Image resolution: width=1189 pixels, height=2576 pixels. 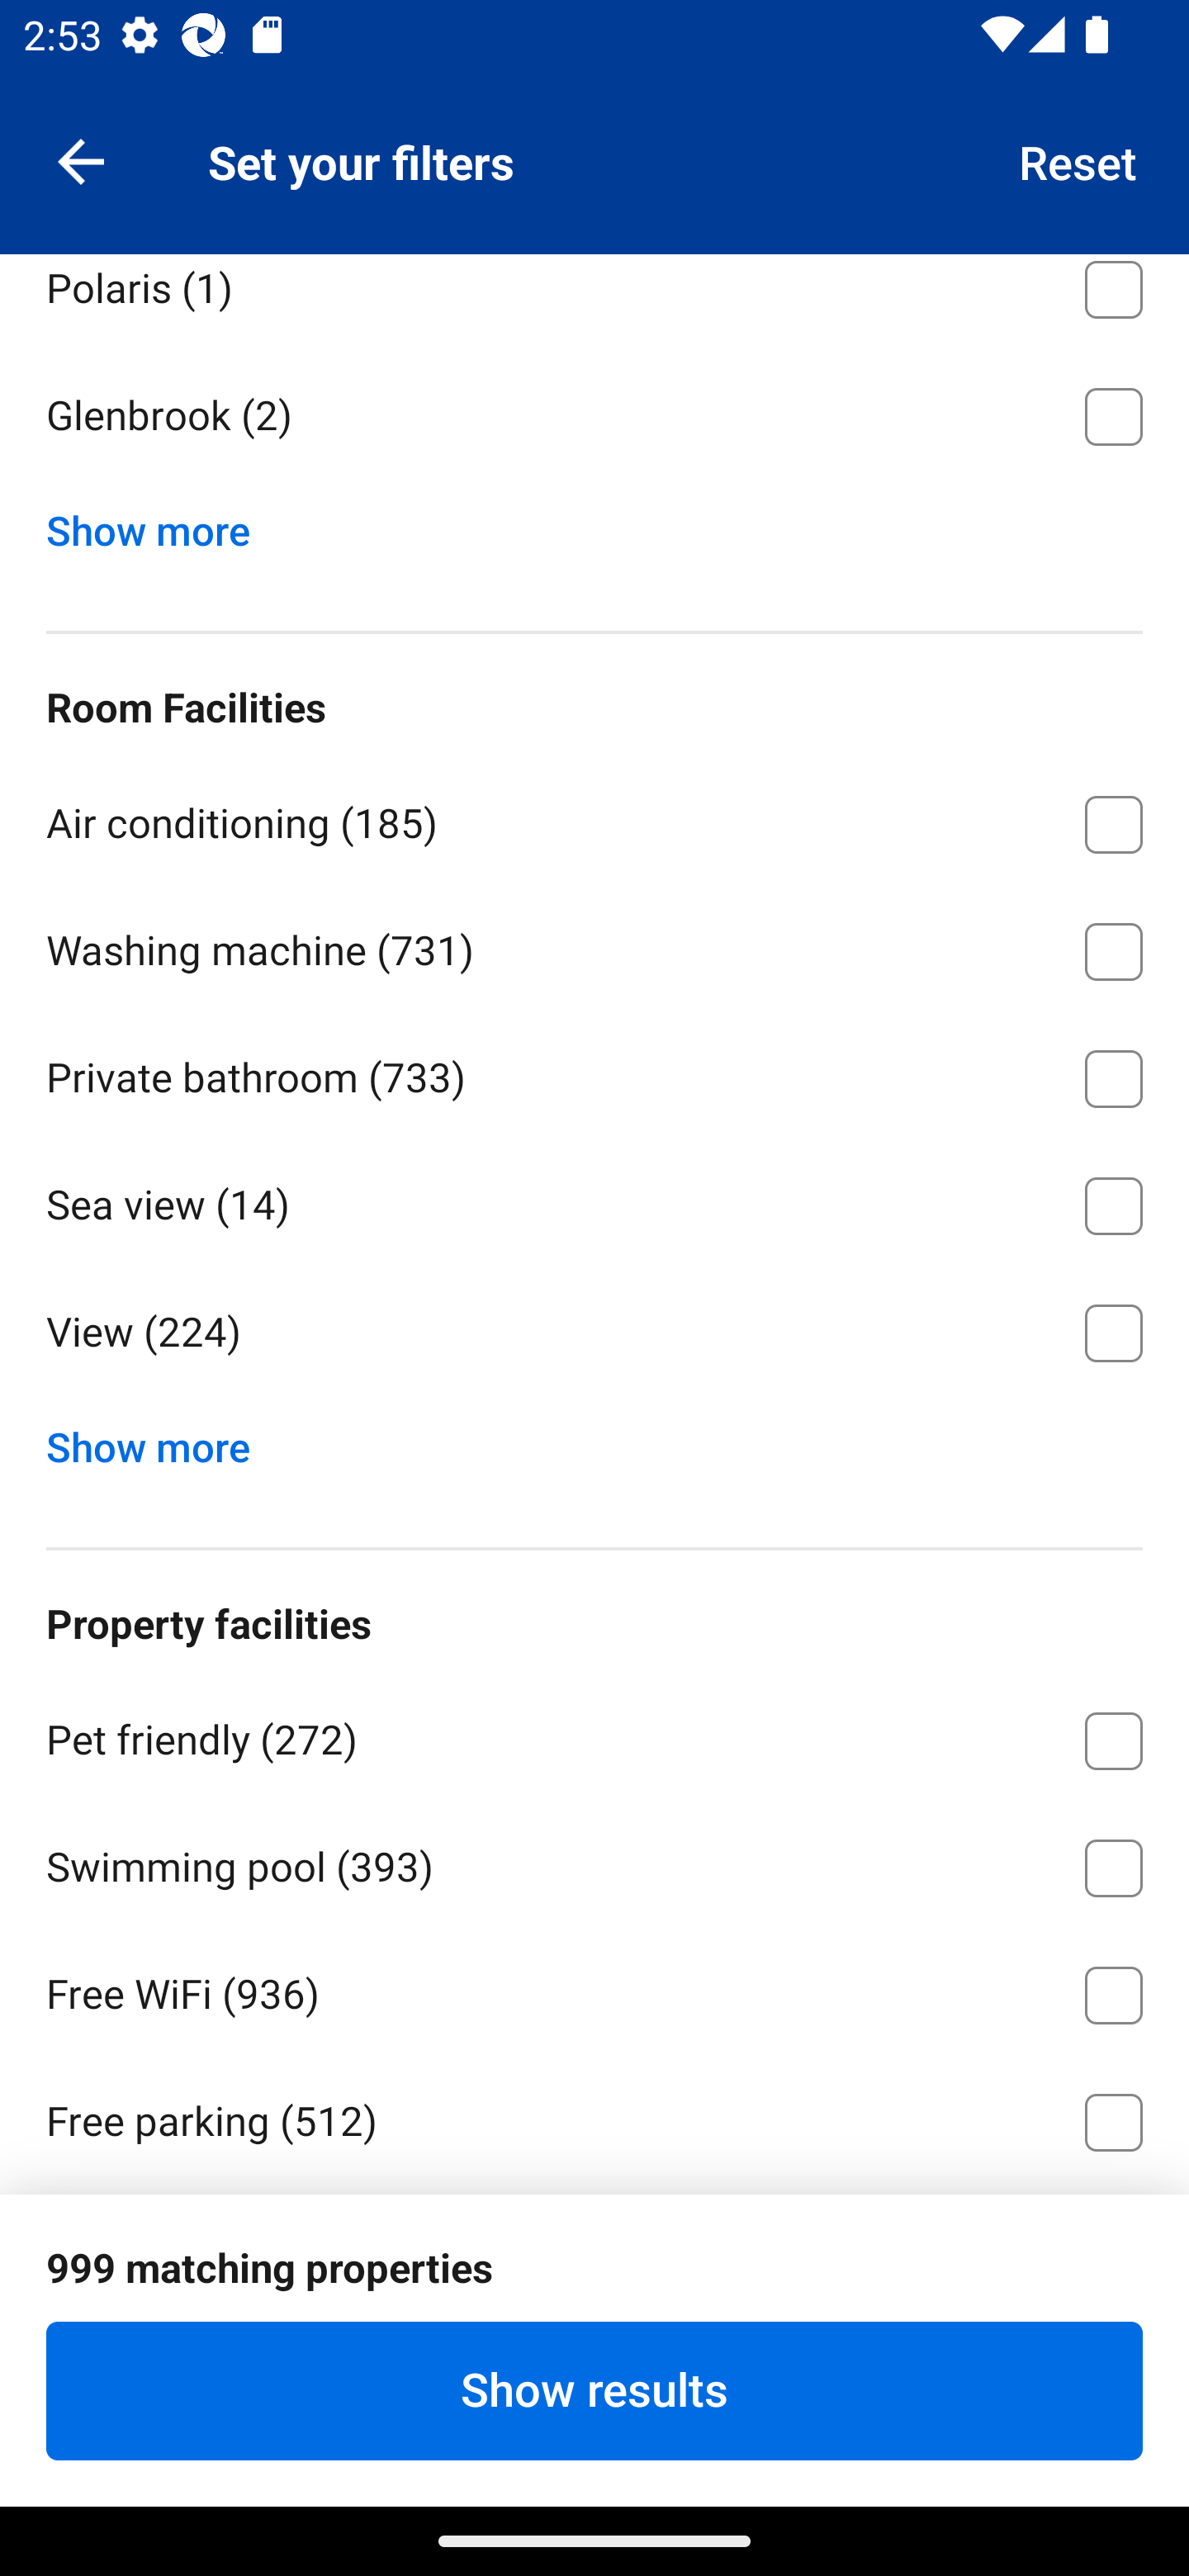 I want to click on Show results, so click(x=594, y=2390).